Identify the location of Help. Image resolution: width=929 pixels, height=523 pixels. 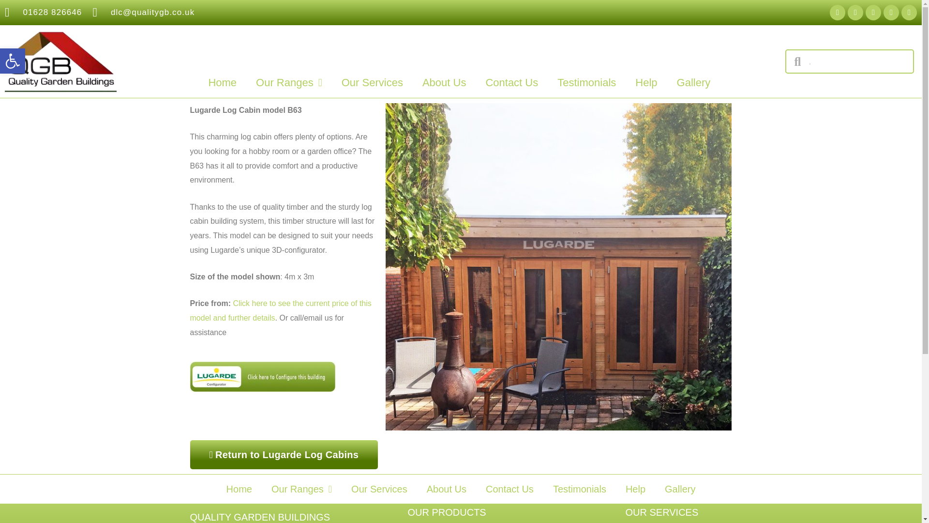
(646, 83).